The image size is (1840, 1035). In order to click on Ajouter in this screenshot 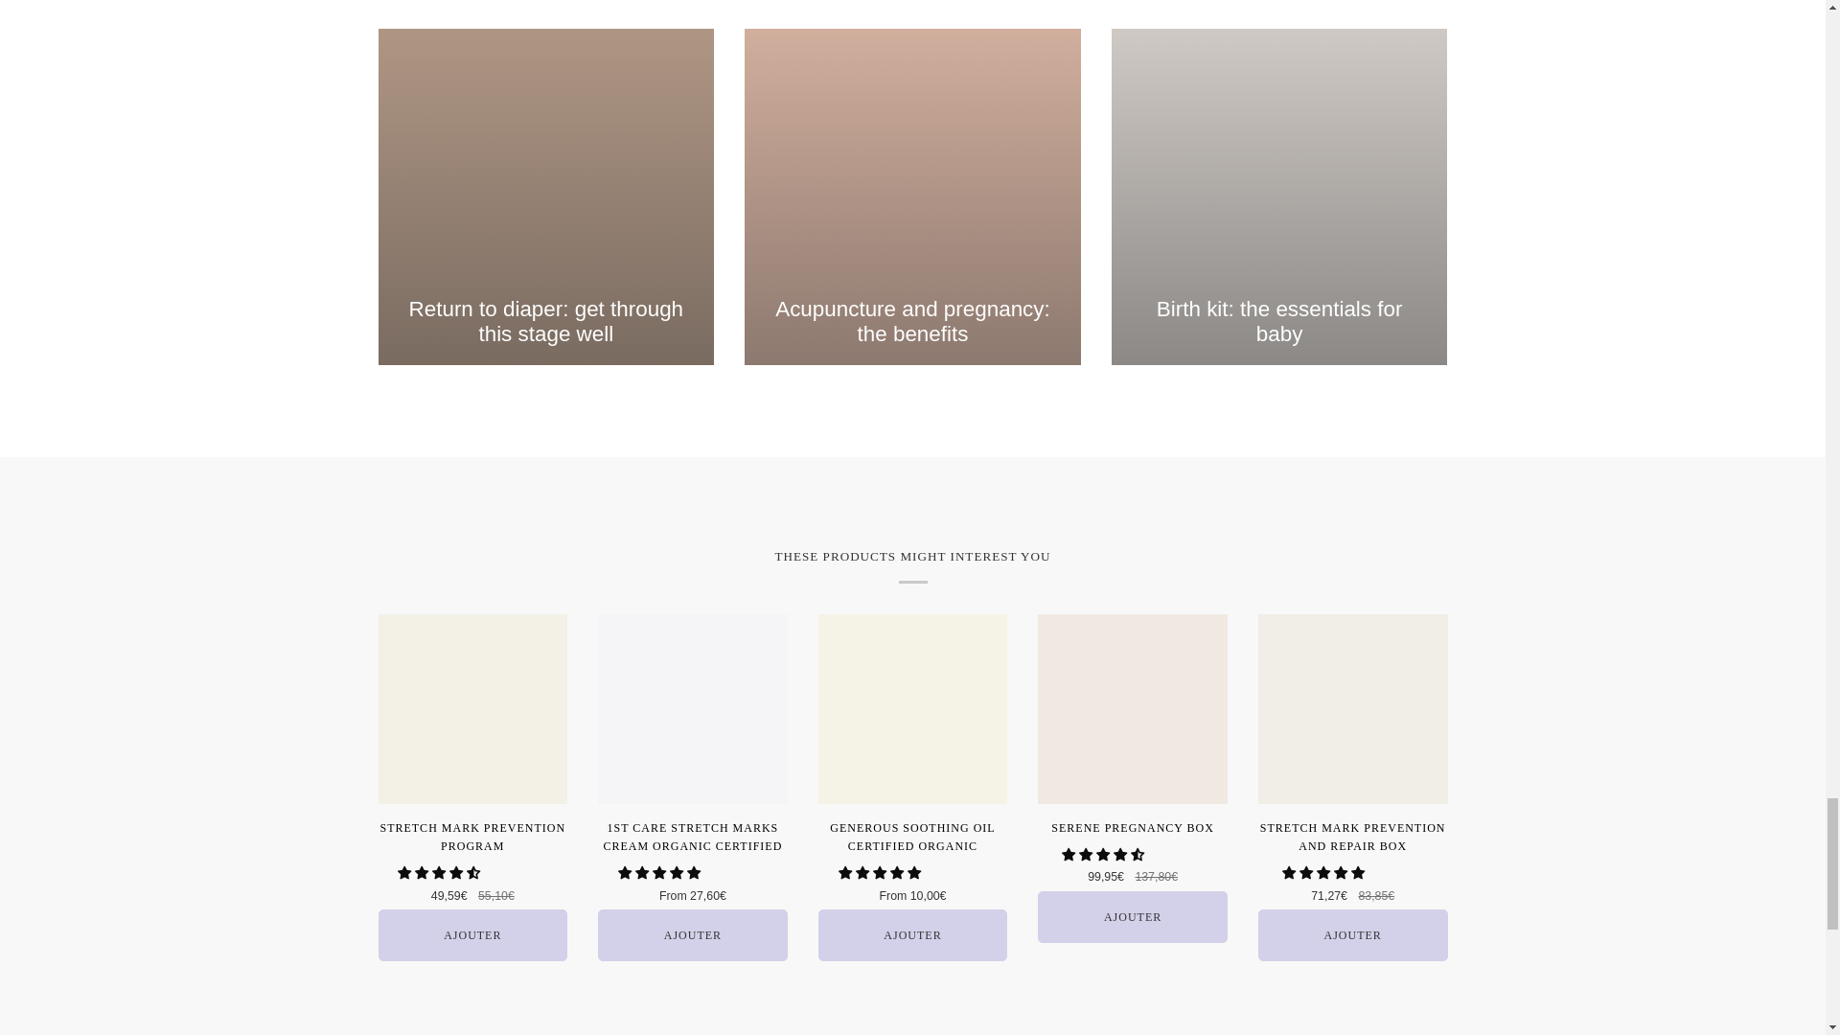, I will do `click(1132, 916)`.